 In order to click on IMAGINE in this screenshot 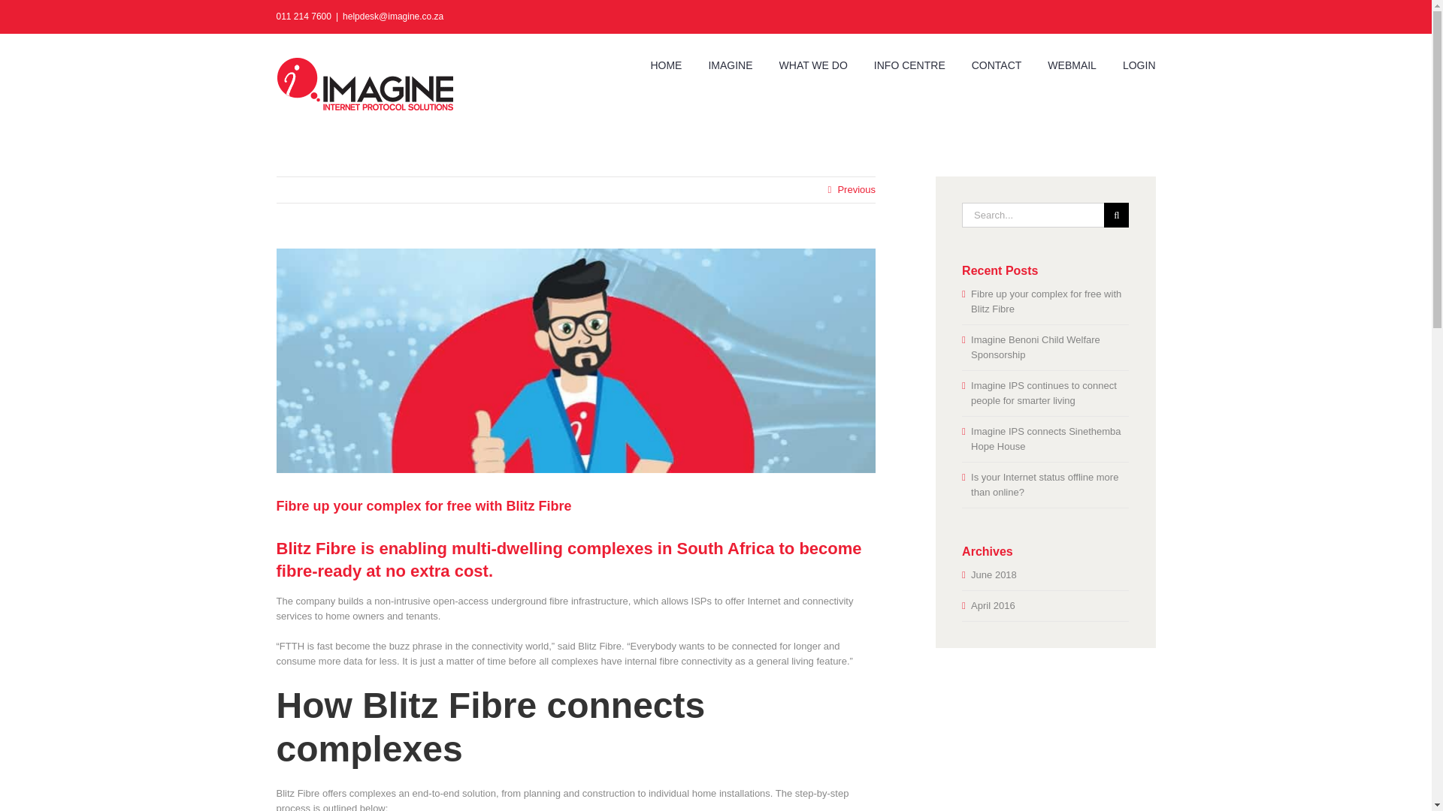, I will do `click(730, 65)`.